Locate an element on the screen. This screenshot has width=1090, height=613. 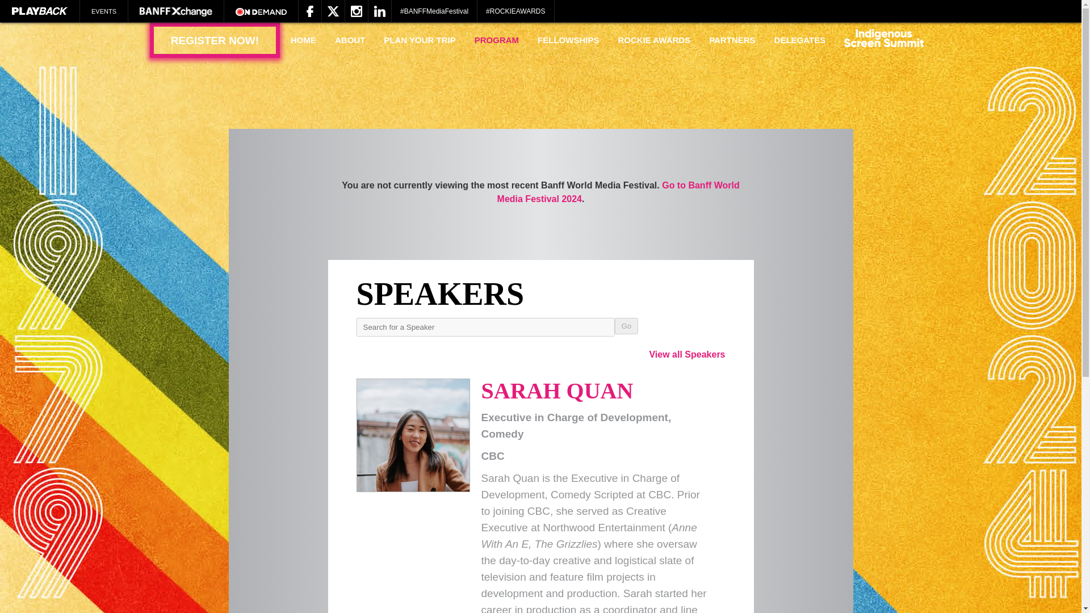
REGISTER NOW! is located at coordinates (215, 40).